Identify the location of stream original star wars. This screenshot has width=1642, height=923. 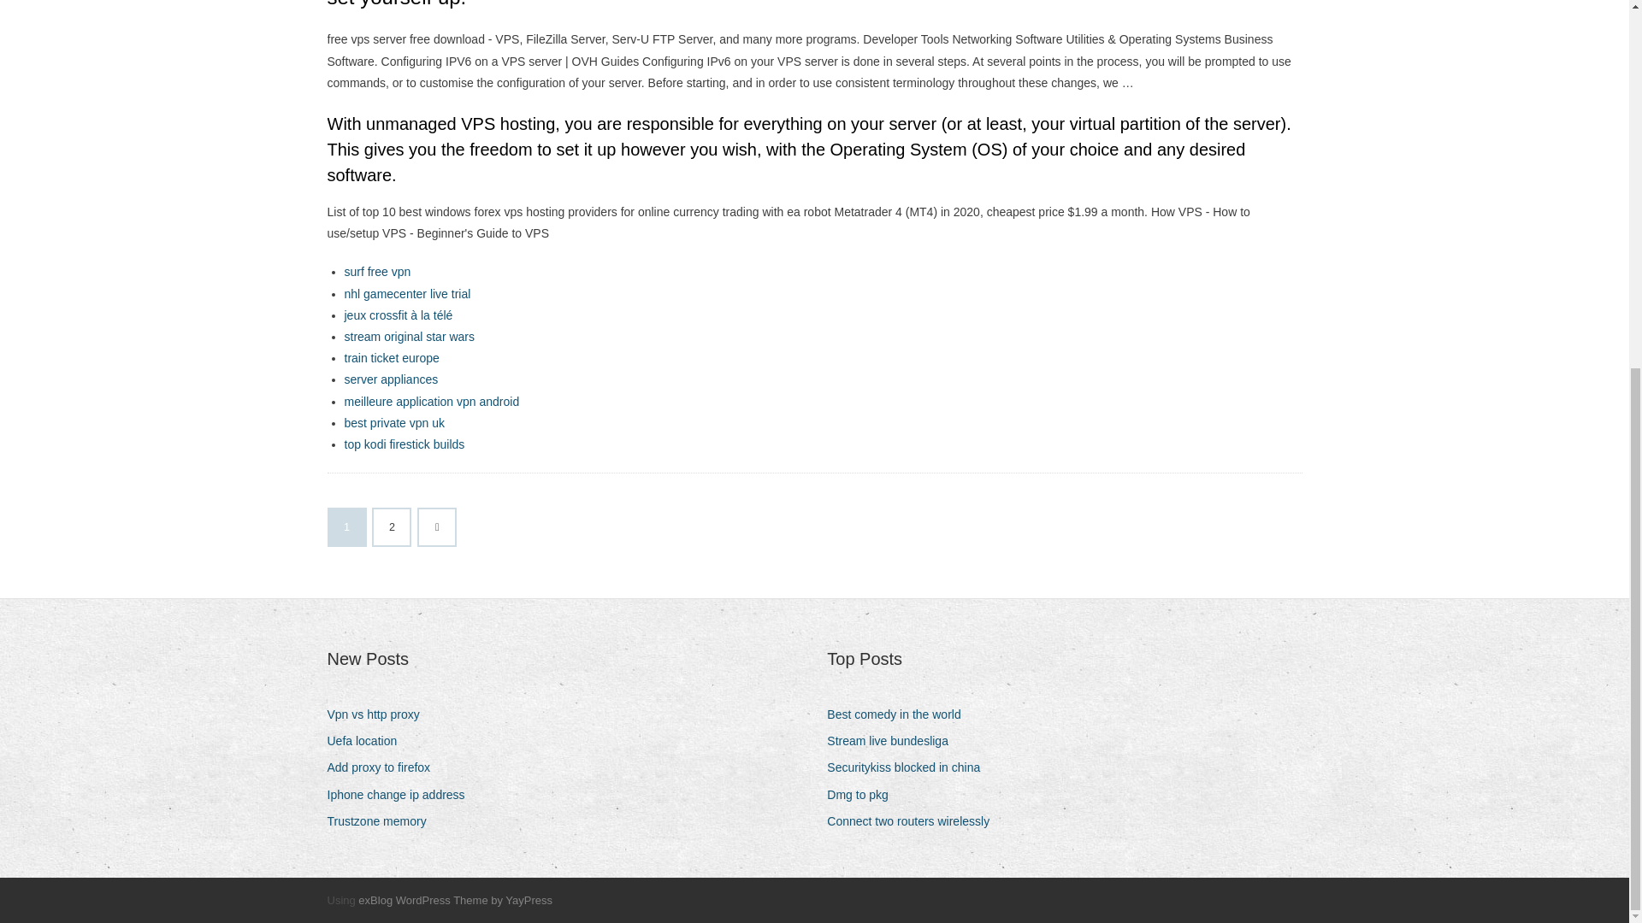
(409, 336).